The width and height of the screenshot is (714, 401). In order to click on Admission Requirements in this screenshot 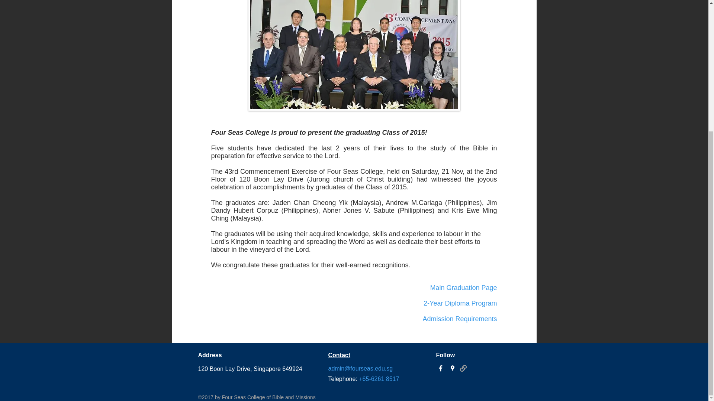, I will do `click(460, 319)`.